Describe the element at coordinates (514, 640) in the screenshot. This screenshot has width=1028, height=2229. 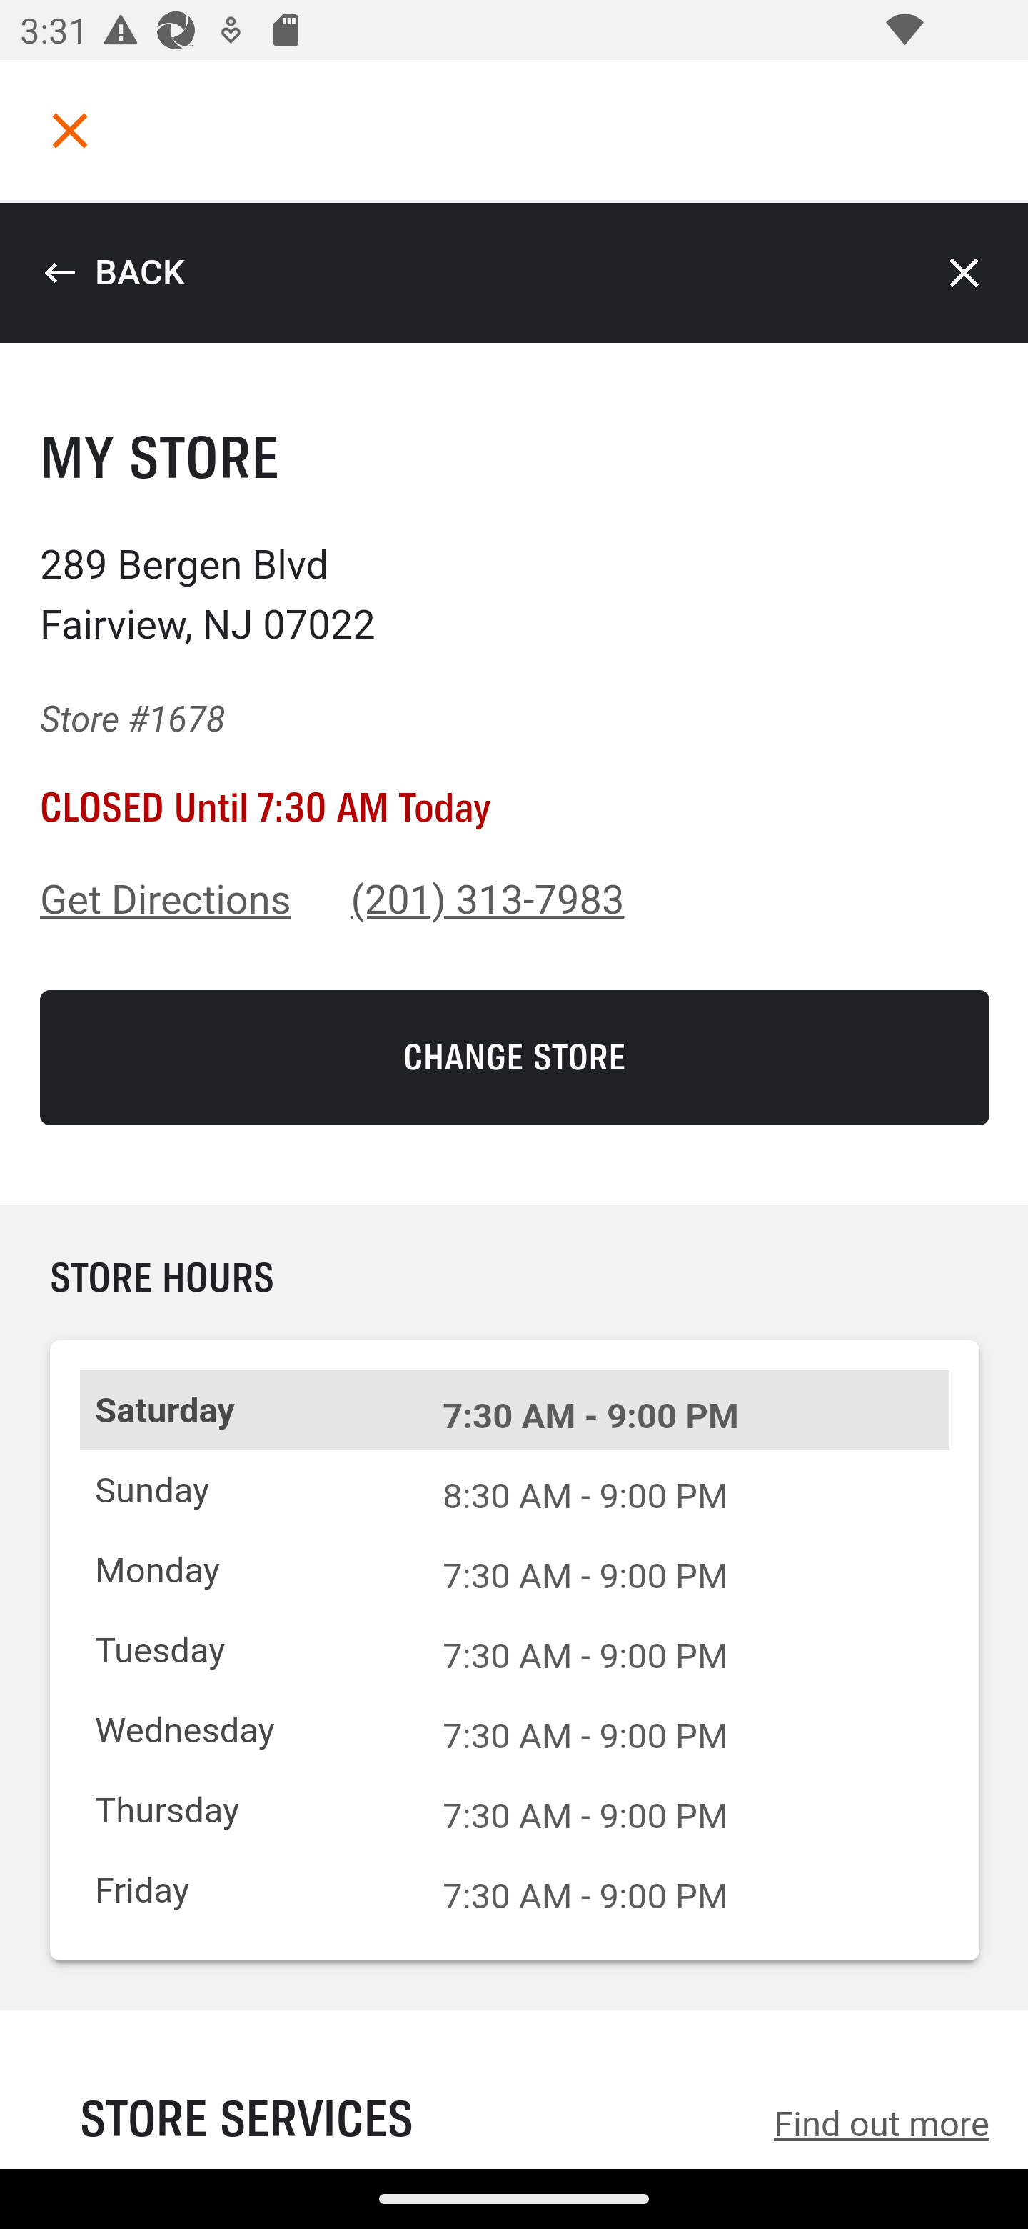
I see `Batteries Batteries Batteries` at that location.